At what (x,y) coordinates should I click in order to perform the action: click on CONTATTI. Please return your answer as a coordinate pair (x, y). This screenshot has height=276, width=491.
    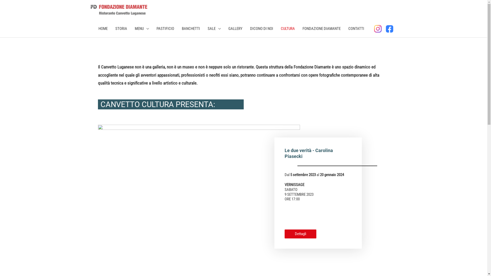
    Looking at the image, I should click on (356, 29).